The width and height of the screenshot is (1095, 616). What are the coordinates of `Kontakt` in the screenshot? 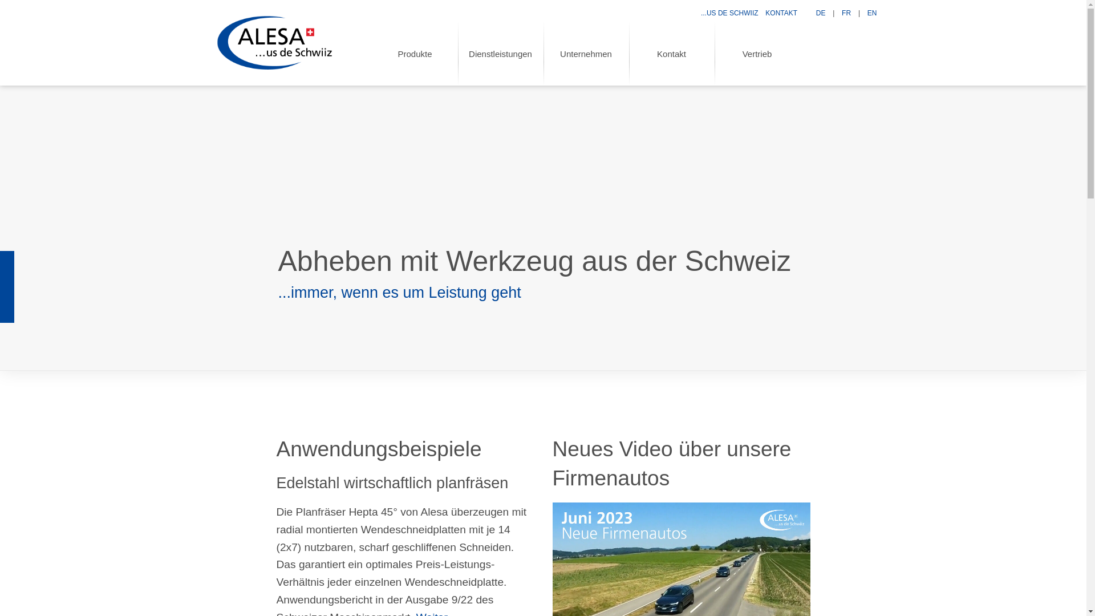 It's located at (671, 53).